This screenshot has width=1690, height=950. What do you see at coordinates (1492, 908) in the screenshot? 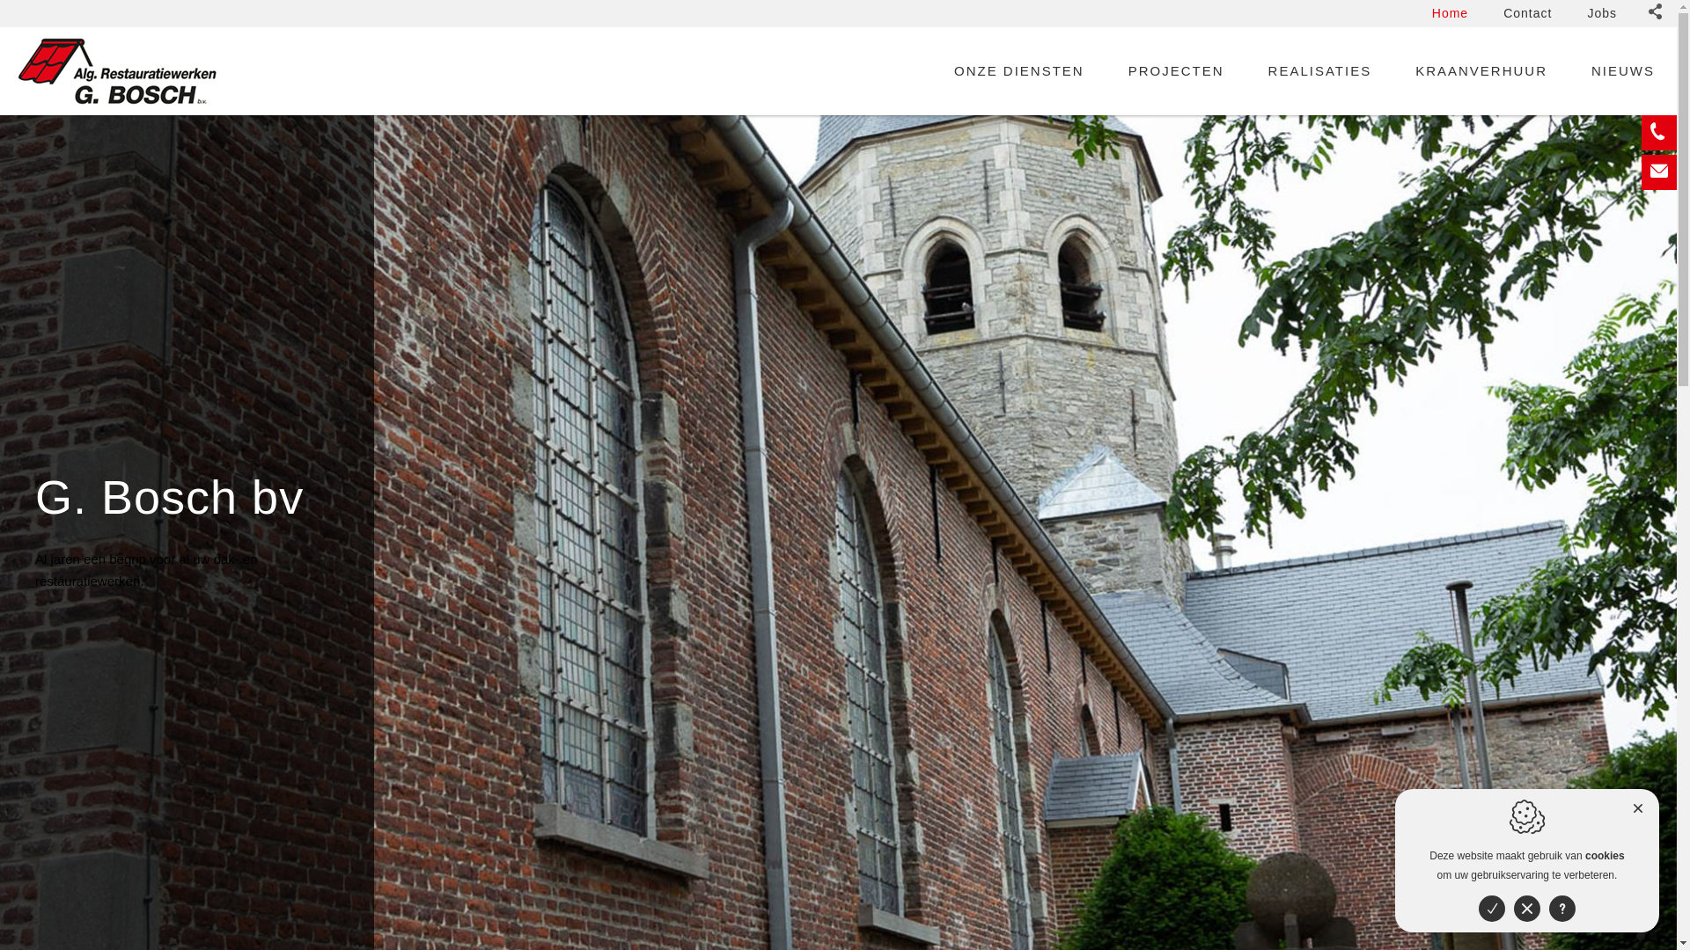
I see `Aanvaarden` at bounding box center [1492, 908].